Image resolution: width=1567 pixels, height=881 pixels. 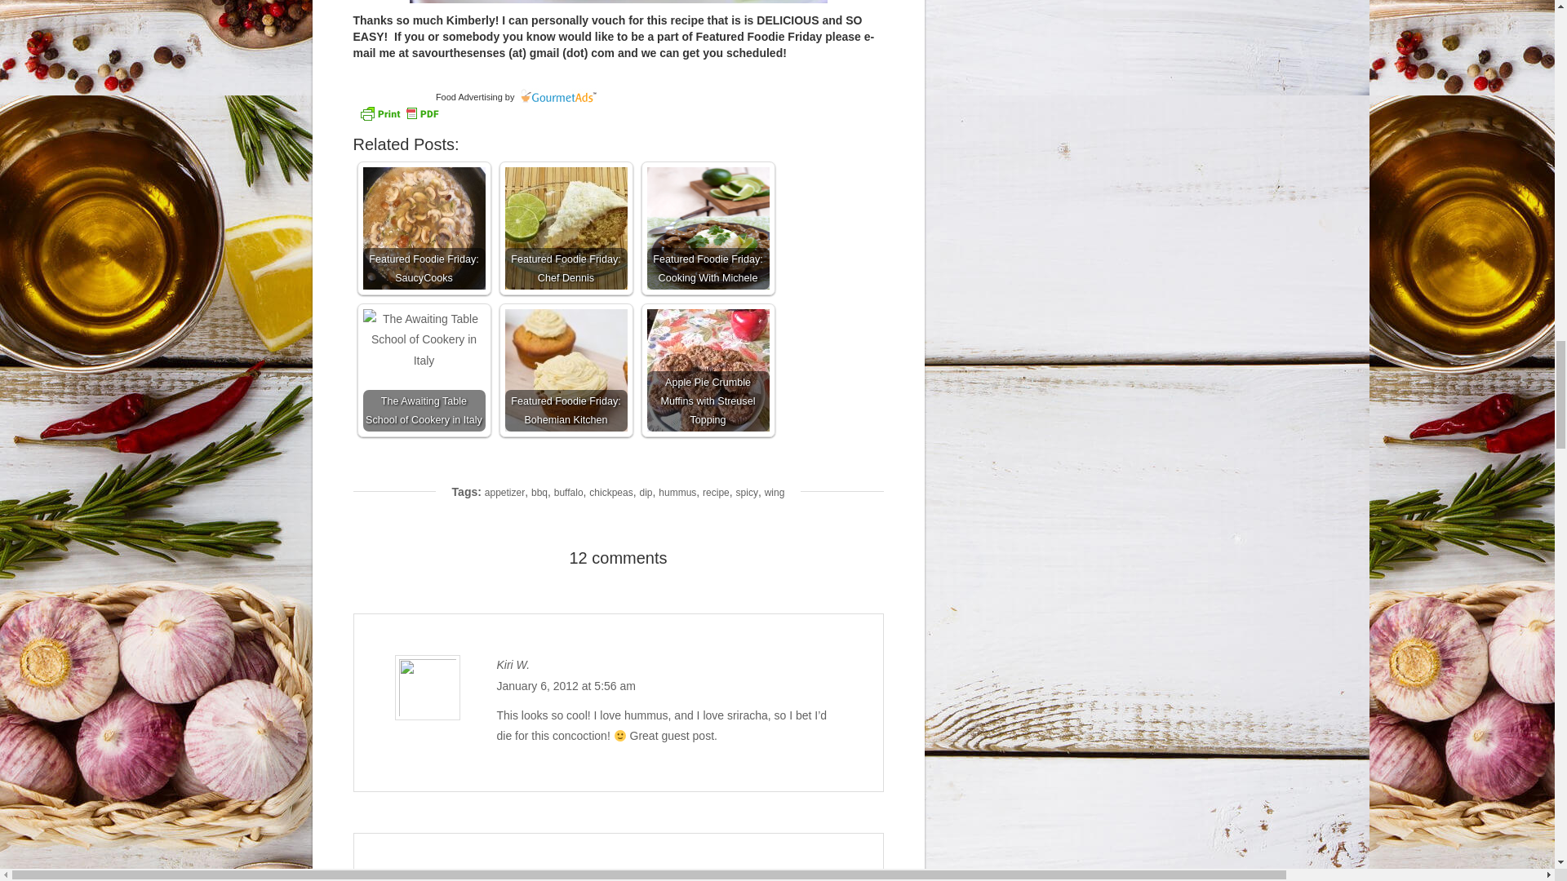 I want to click on dip, so click(x=646, y=493).